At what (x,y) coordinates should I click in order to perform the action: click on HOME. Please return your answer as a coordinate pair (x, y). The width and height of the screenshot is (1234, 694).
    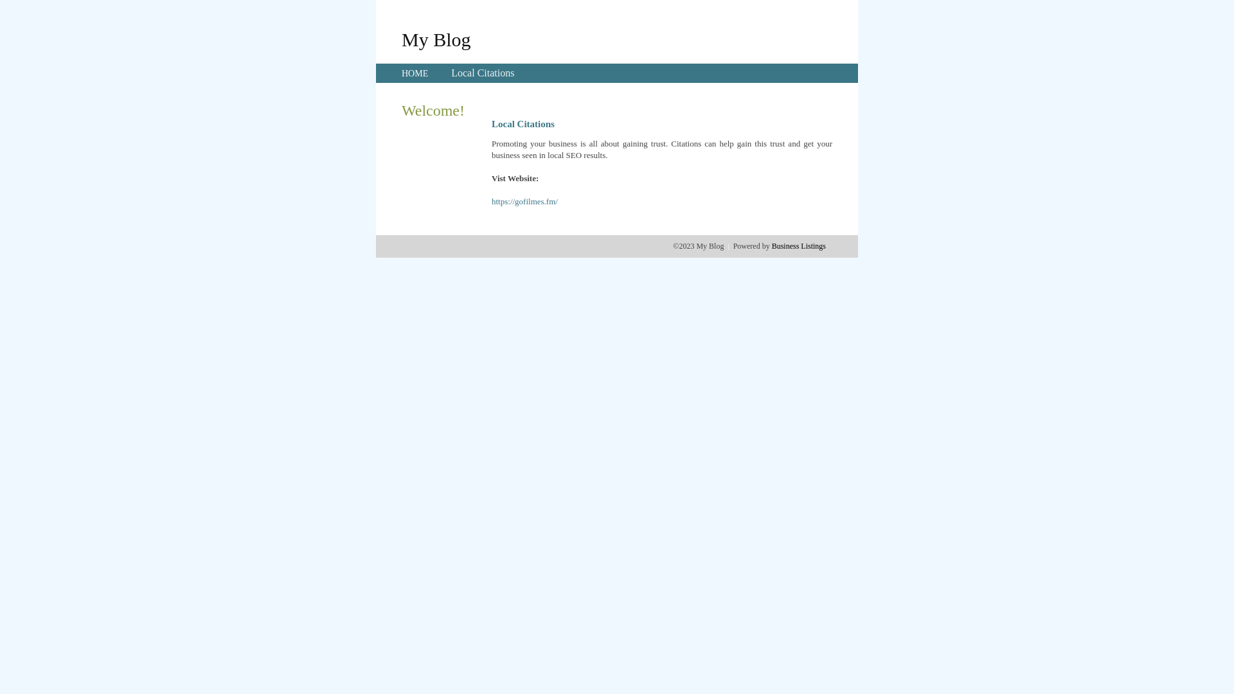
    Looking at the image, I should click on (415, 73).